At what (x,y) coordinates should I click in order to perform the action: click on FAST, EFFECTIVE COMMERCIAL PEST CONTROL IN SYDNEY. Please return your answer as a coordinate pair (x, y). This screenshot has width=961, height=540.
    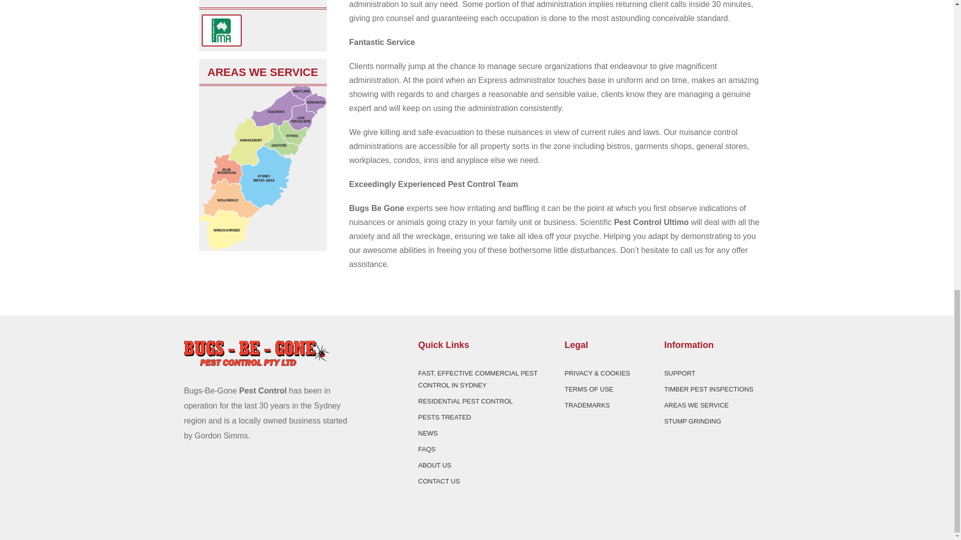
    Looking at the image, I should click on (477, 379).